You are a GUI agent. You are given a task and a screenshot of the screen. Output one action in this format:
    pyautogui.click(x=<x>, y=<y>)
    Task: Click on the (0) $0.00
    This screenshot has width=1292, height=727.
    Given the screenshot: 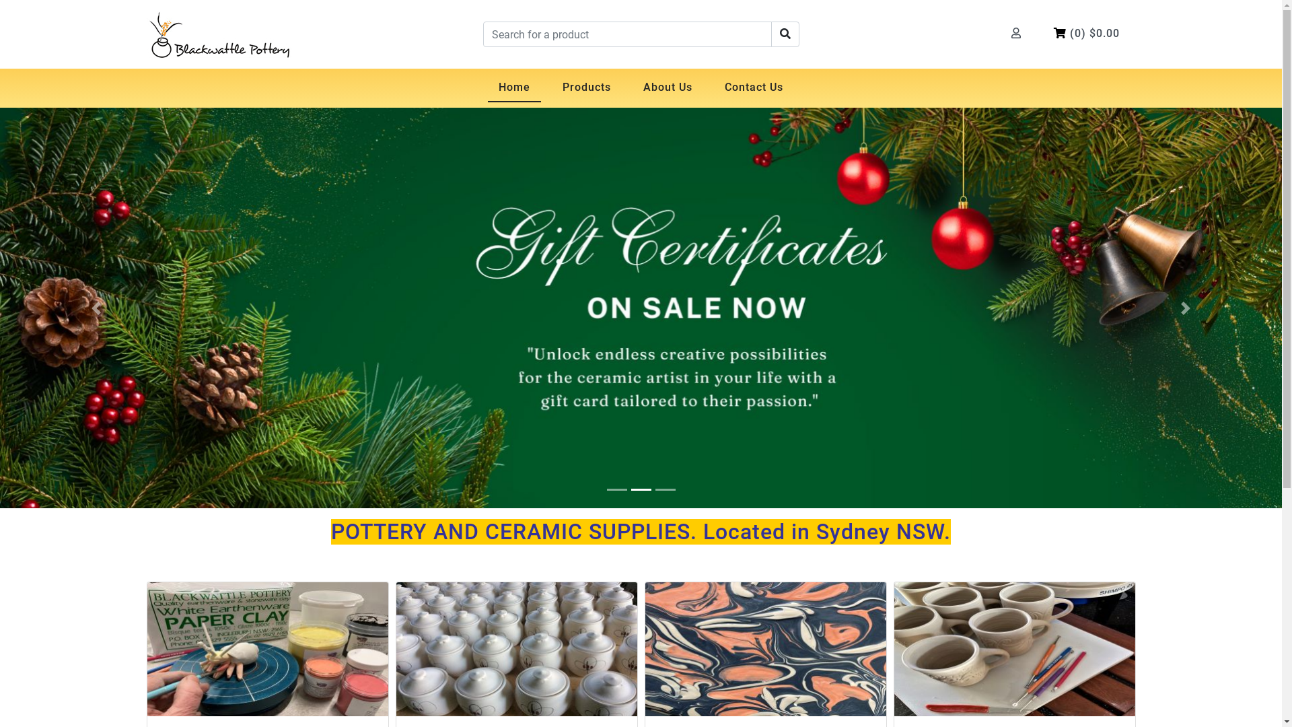 What is the action you would take?
    pyautogui.click(x=1087, y=34)
    